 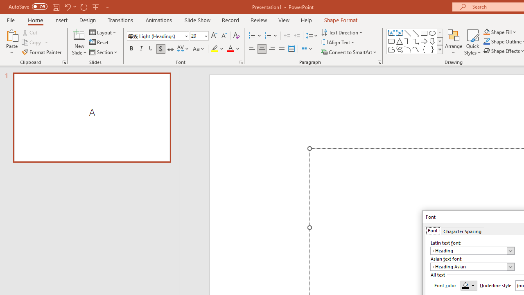 I want to click on Strikethrough, so click(x=170, y=49).